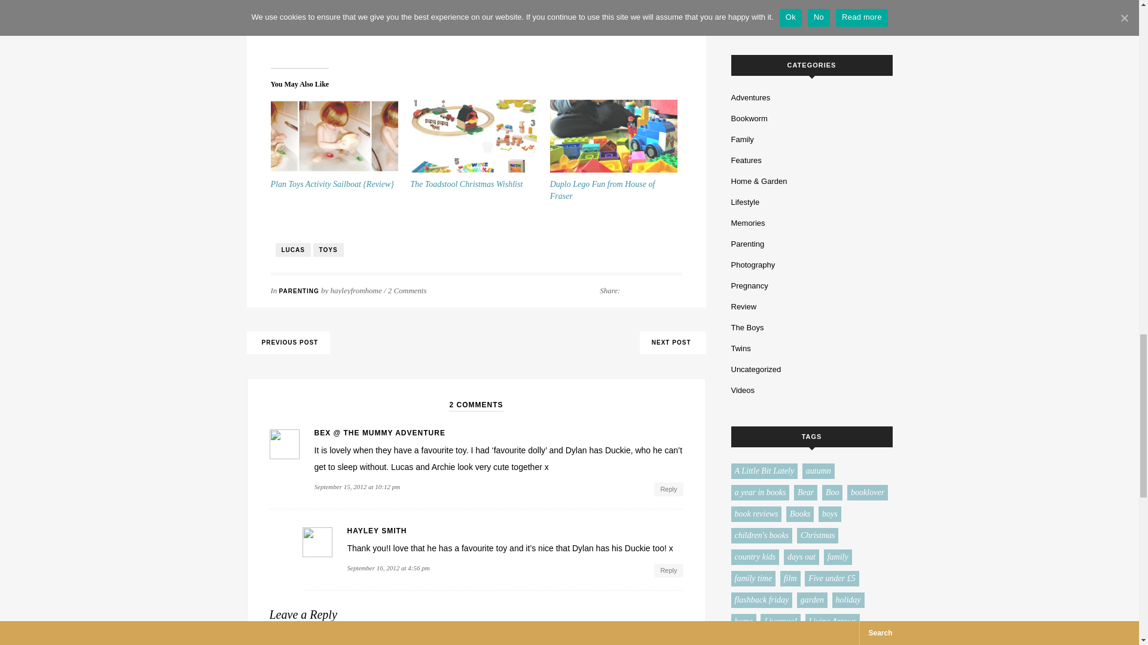 The image size is (1148, 645). I want to click on Posts by hayleyfromhome, so click(356, 290).